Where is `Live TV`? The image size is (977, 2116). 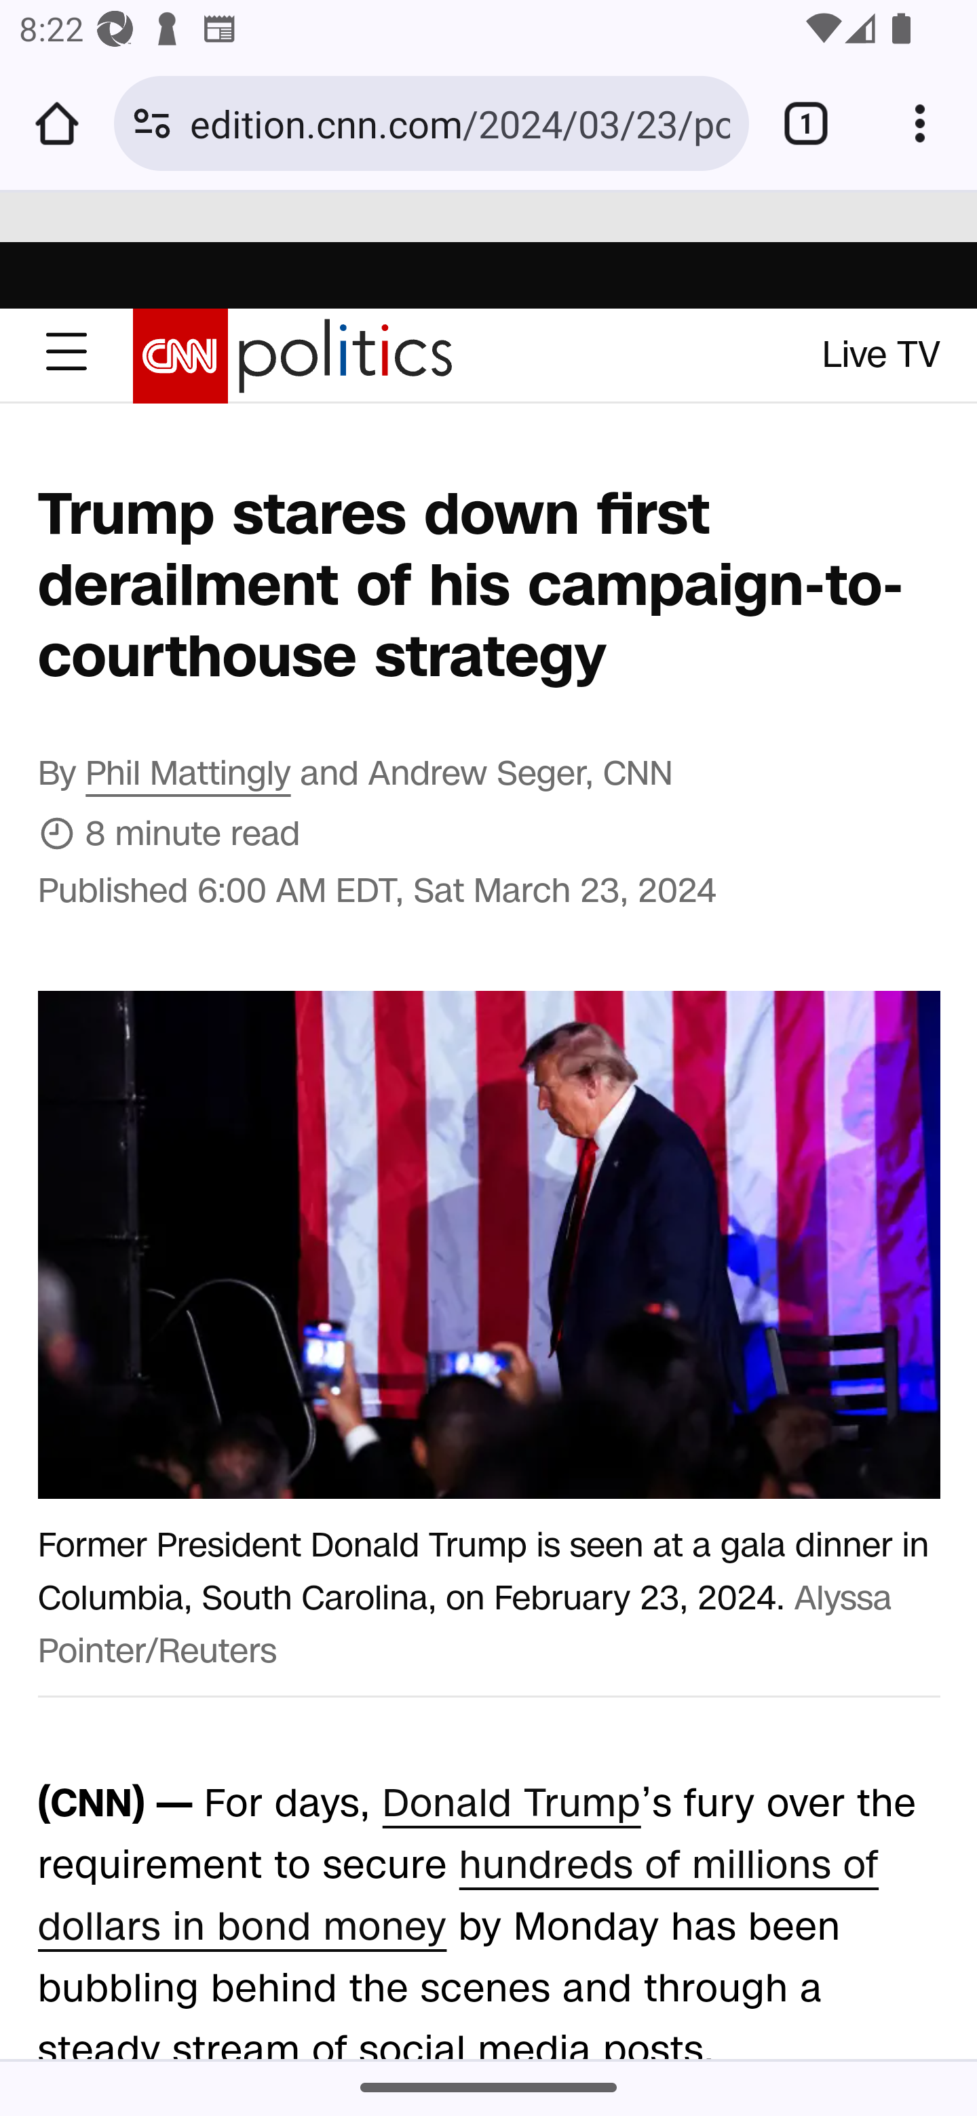 Live TV is located at coordinates (882, 355).